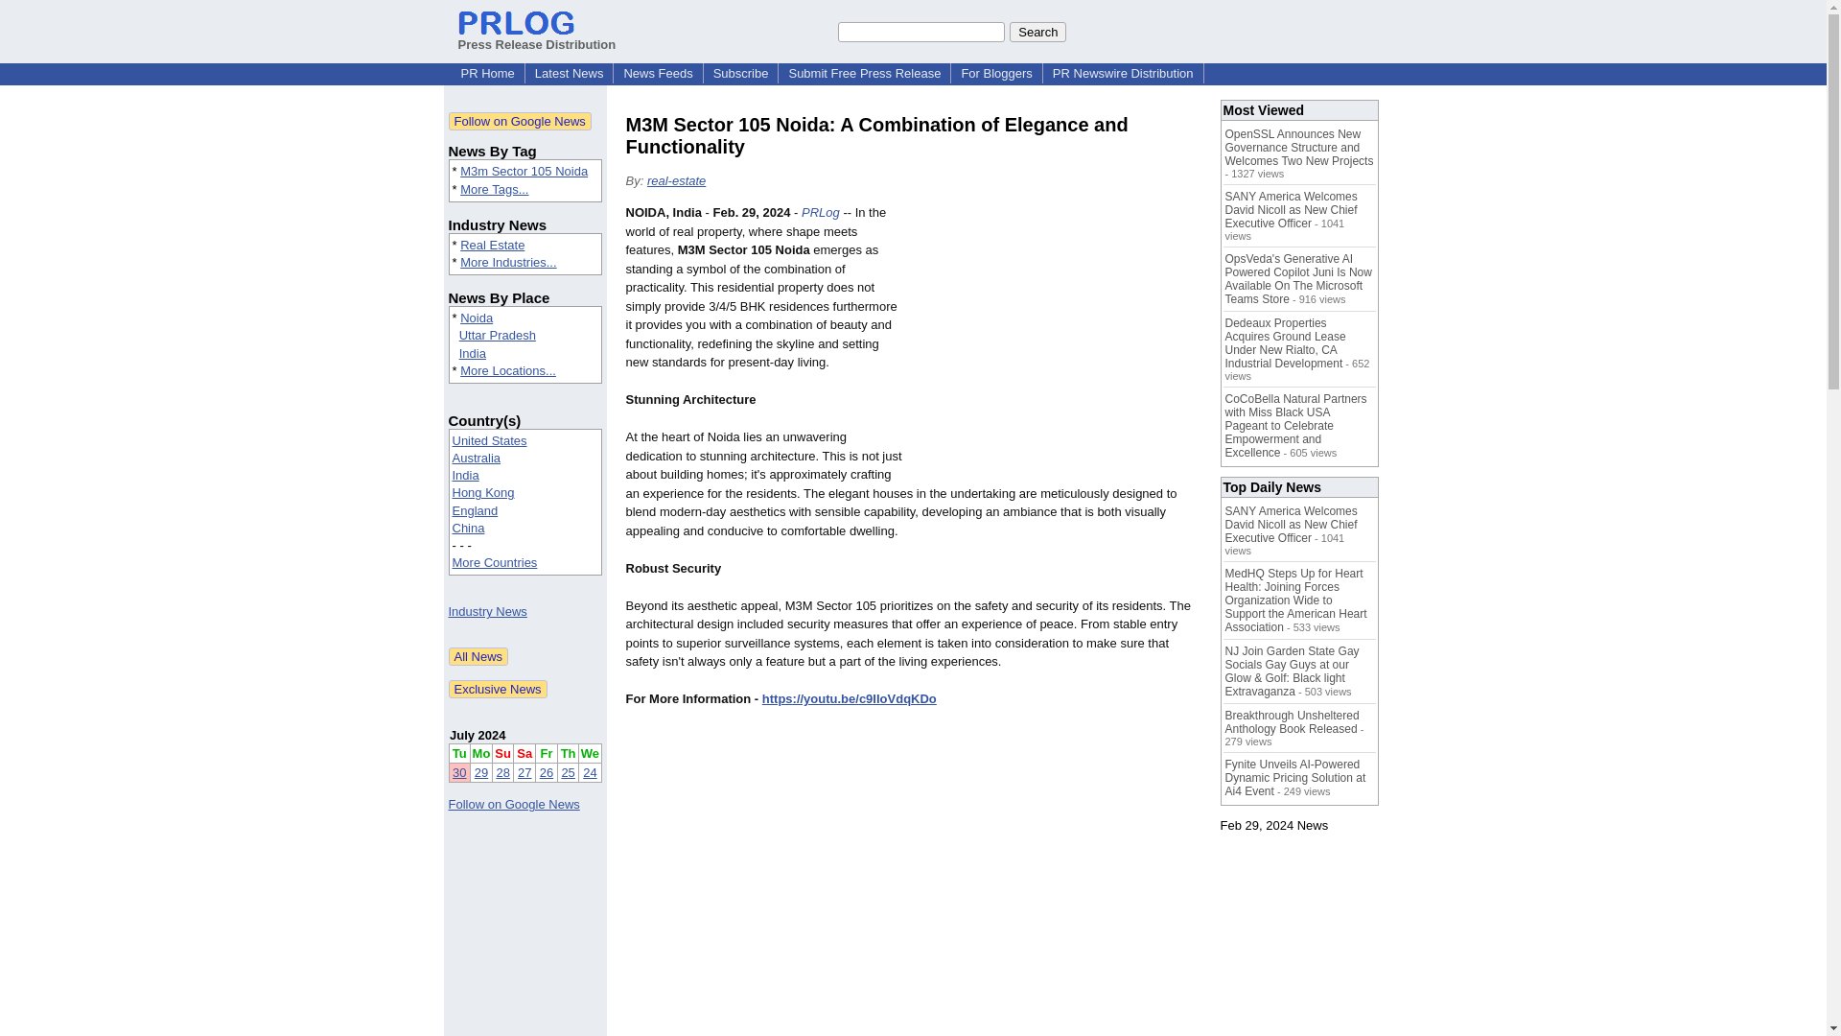 The width and height of the screenshot is (1841, 1036). I want to click on 30, so click(458, 773).